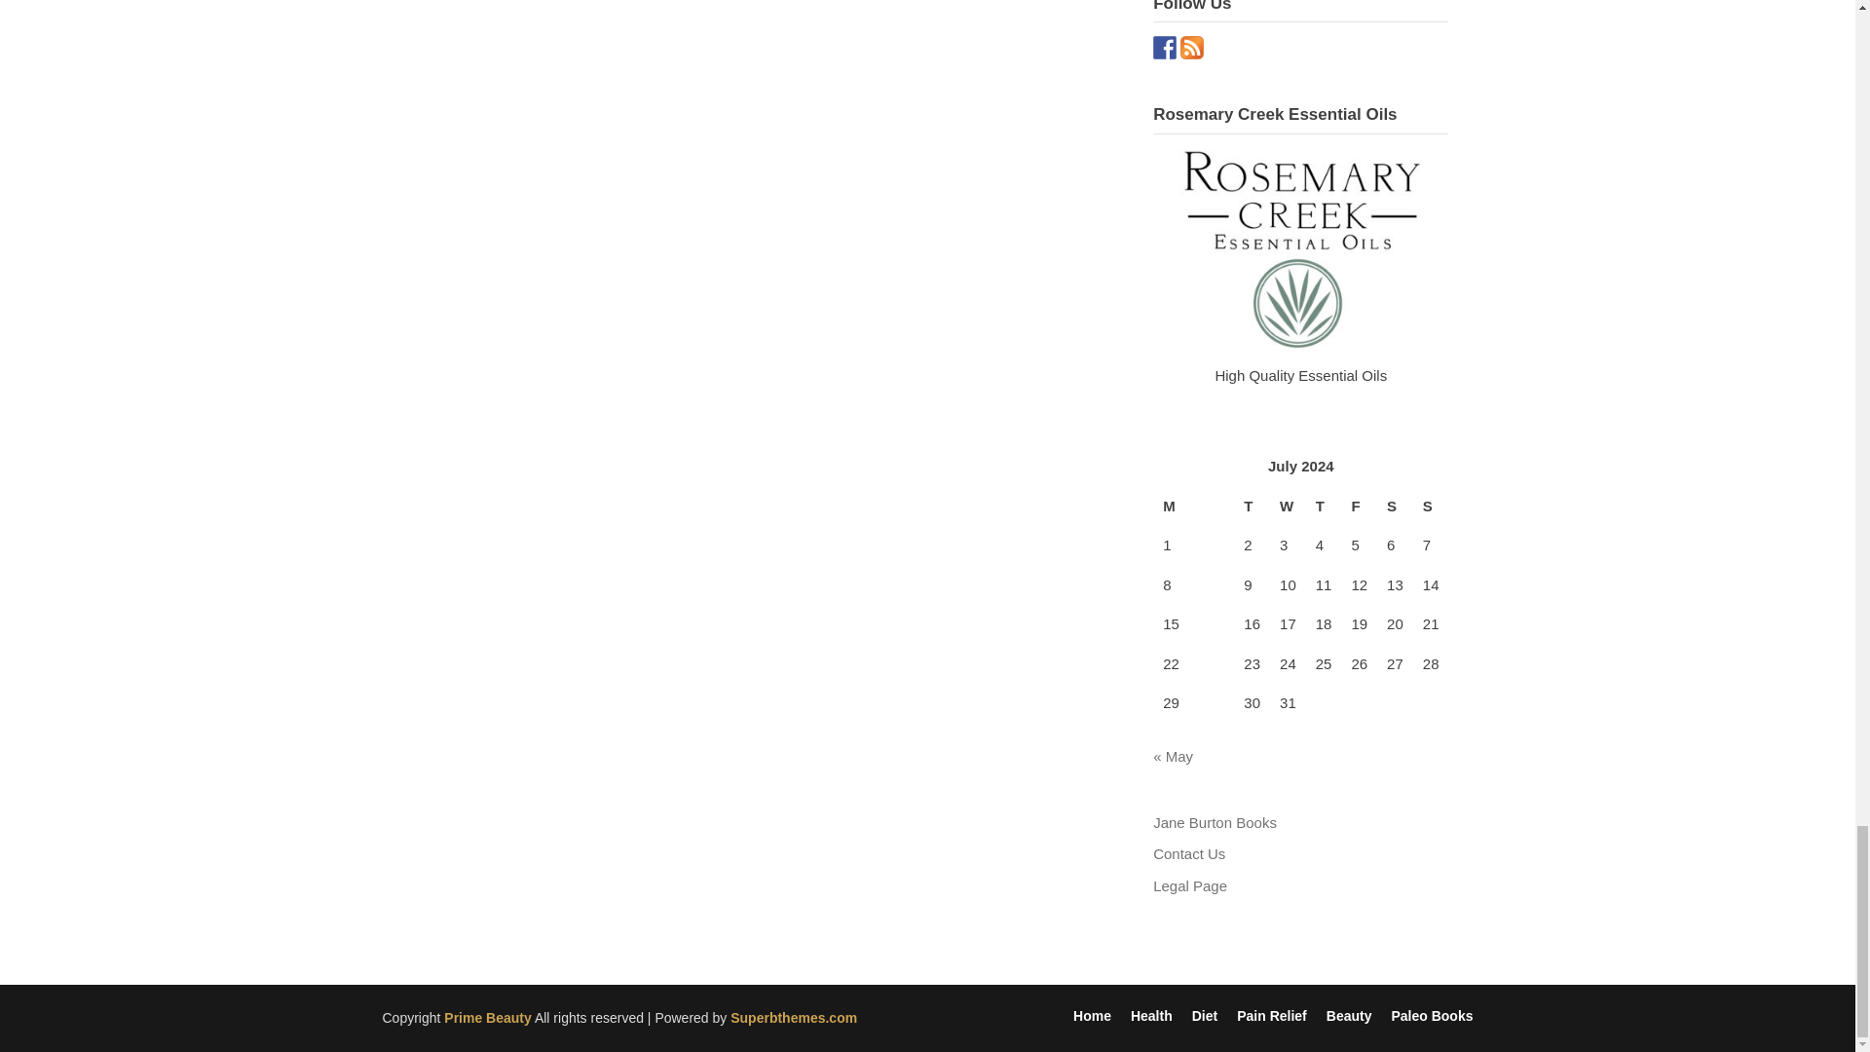  Describe the element at coordinates (1194, 508) in the screenshot. I see `Monday` at that location.